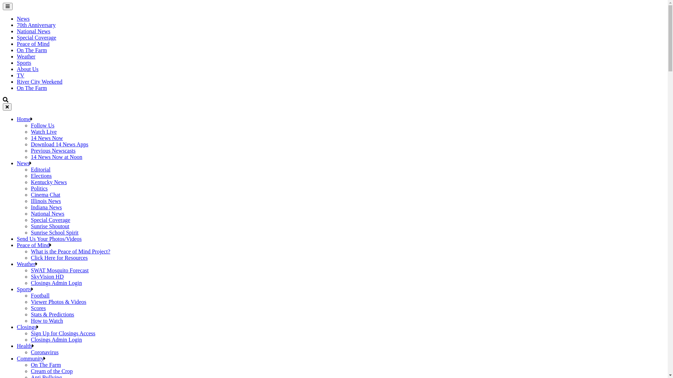 Image resolution: width=673 pixels, height=378 pixels. I want to click on Elections, so click(41, 176).